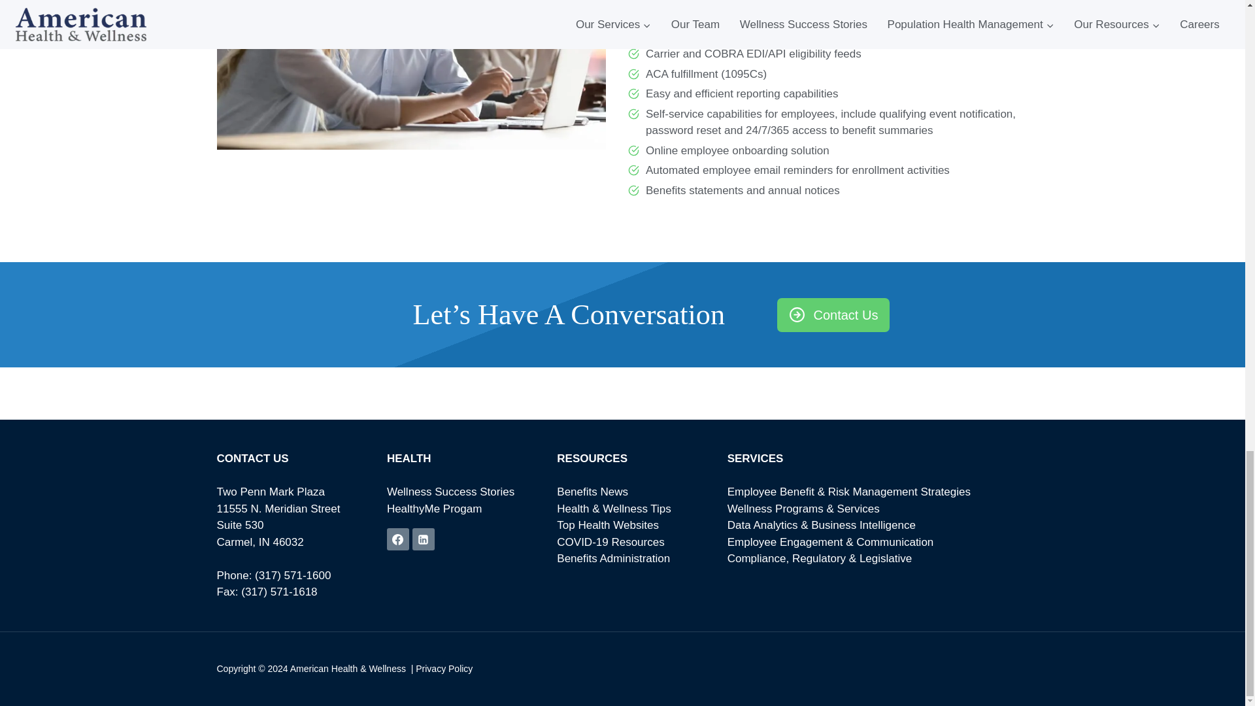 The width and height of the screenshot is (1255, 706). I want to click on Benefits Administration, so click(613, 558).